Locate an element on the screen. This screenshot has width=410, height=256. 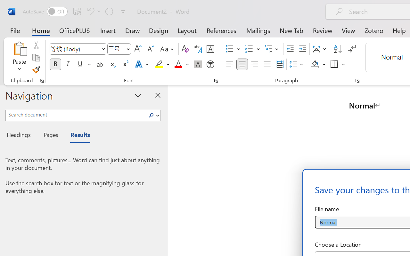
File Tab is located at coordinates (15, 30).